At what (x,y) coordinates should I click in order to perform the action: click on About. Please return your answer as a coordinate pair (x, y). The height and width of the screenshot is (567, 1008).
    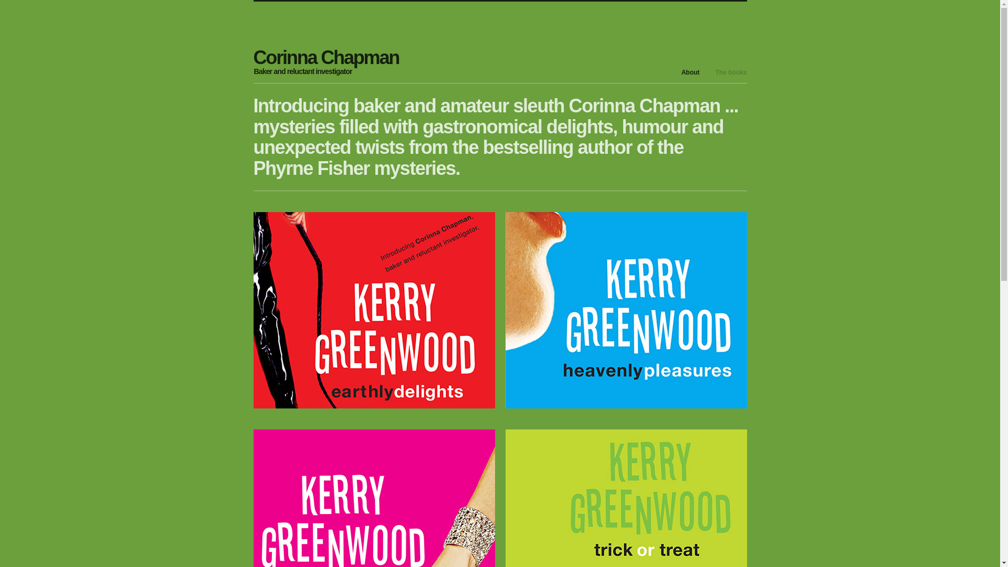
    Looking at the image, I should click on (691, 72).